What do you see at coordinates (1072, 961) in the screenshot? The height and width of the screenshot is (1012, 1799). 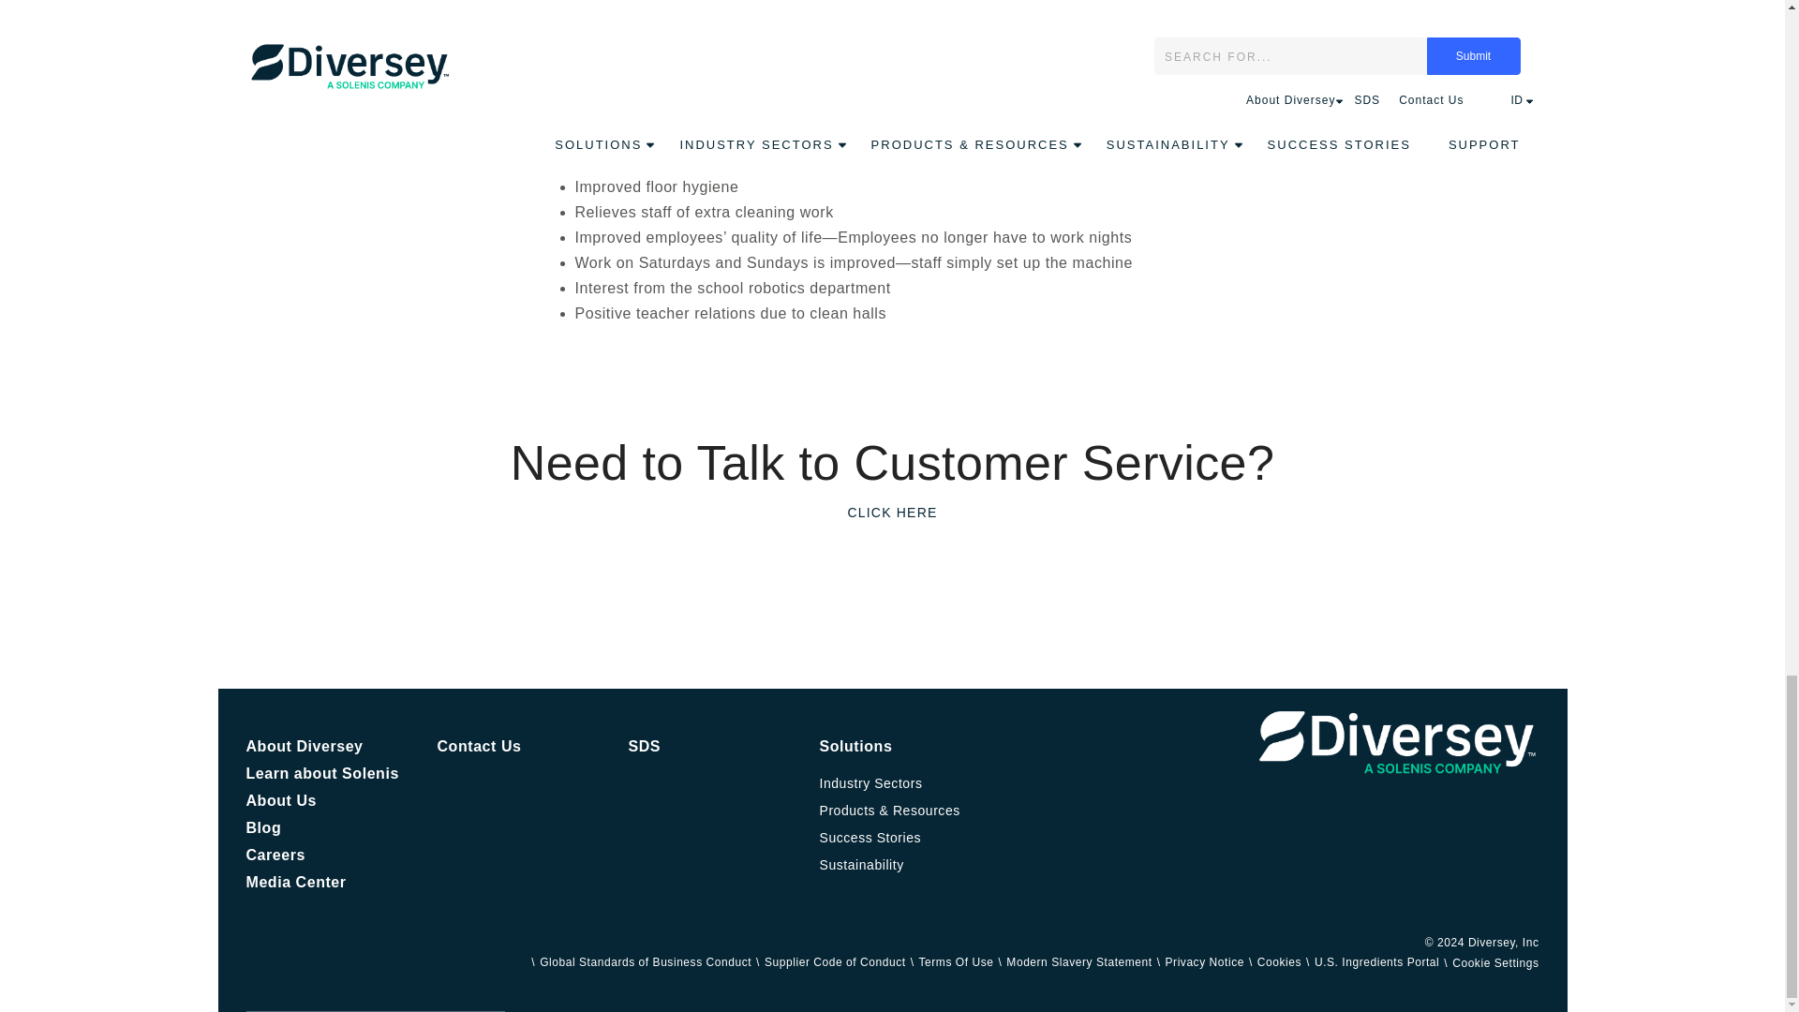 I see `Modern Slavery and Human Trafficking Policy` at bounding box center [1072, 961].